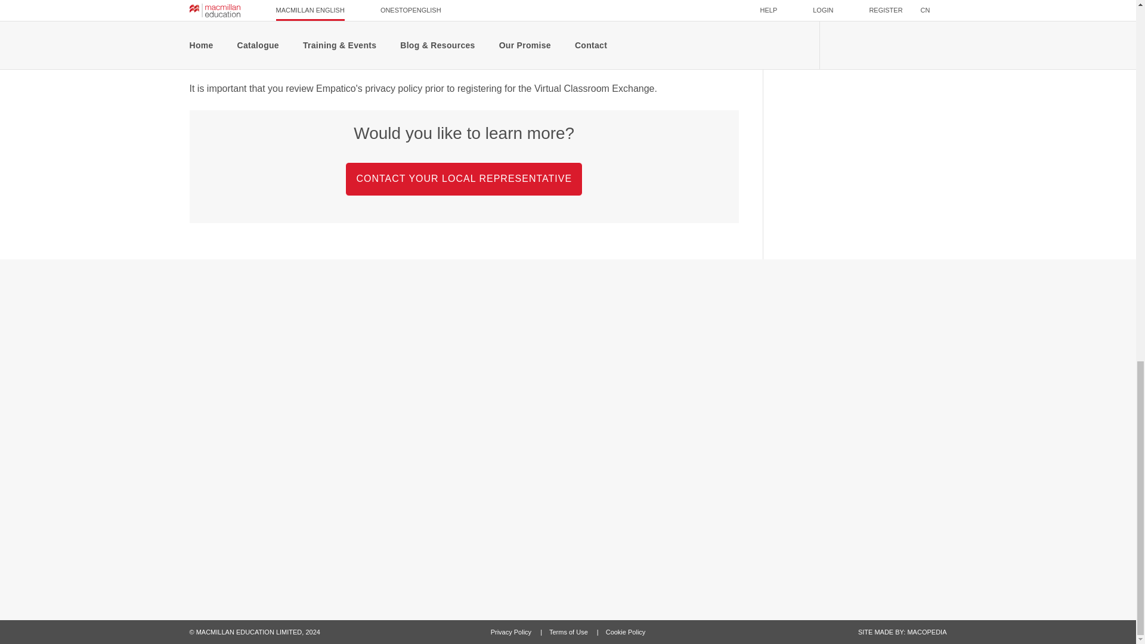 The height and width of the screenshot is (644, 1145). What do you see at coordinates (806, 36) in the screenshot?
I see `Level C1` at bounding box center [806, 36].